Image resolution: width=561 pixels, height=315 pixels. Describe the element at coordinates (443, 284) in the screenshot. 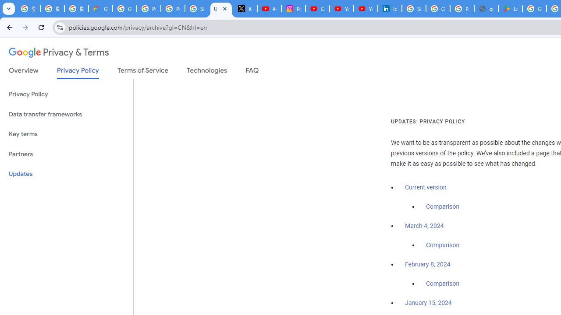

I see `Comparison` at that location.